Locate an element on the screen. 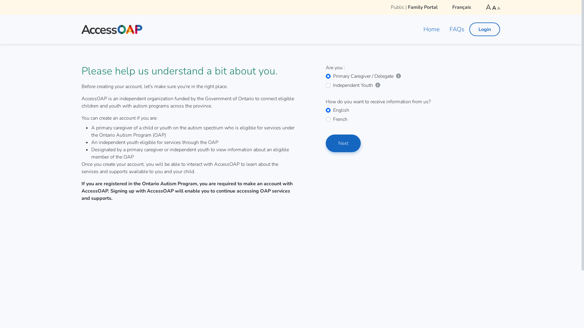 This screenshot has width=584, height=328. A is located at coordinates (488, 7).